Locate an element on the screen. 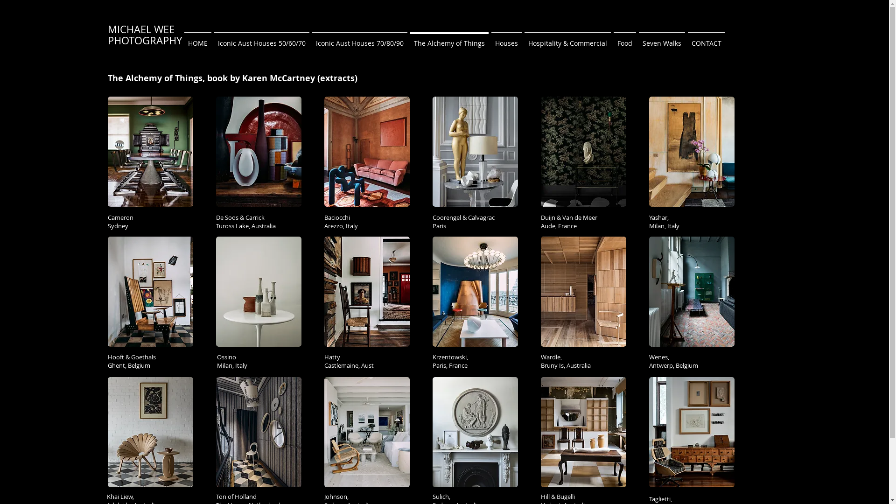 The width and height of the screenshot is (896, 504). Seven Walks is located at coordinates (662, 39).